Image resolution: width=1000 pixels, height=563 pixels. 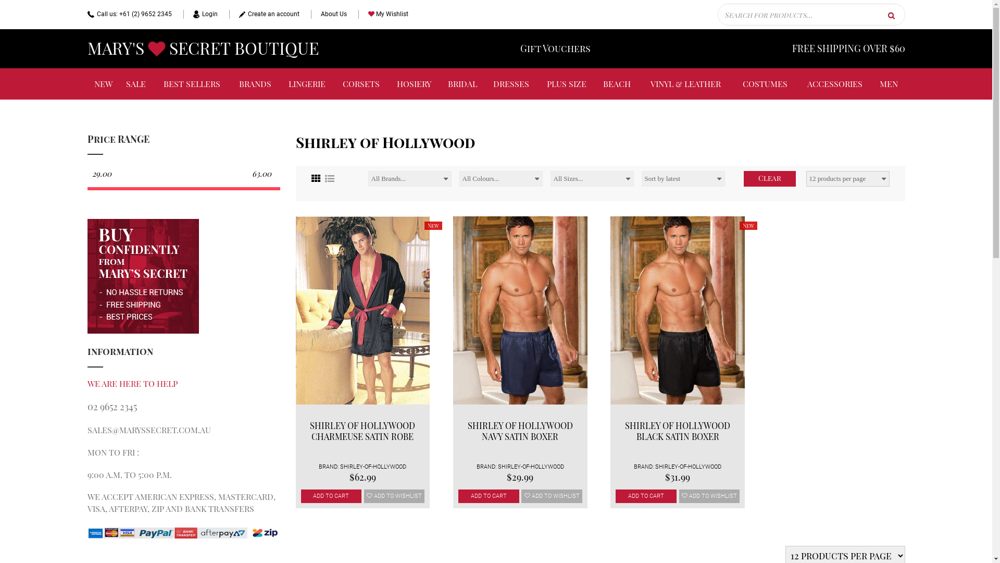 I want to click on ADD TO WISHLIST, so click(x=709, y=496).